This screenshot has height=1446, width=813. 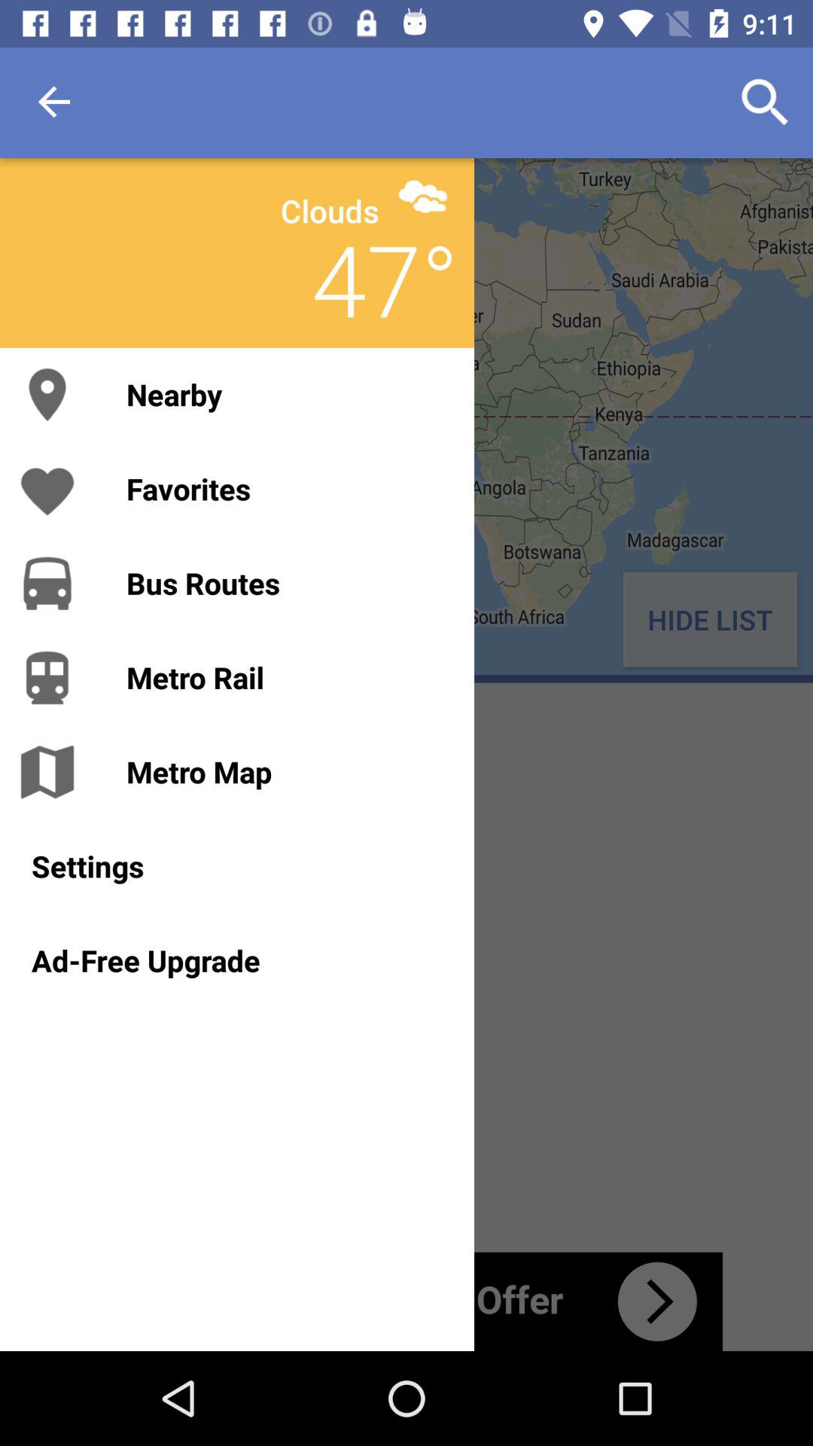 What do you see at coordinates (236, 866) in the screenshot?
I see `open the item above the ad-free upgrade icon` at bounding box center [236, 866].